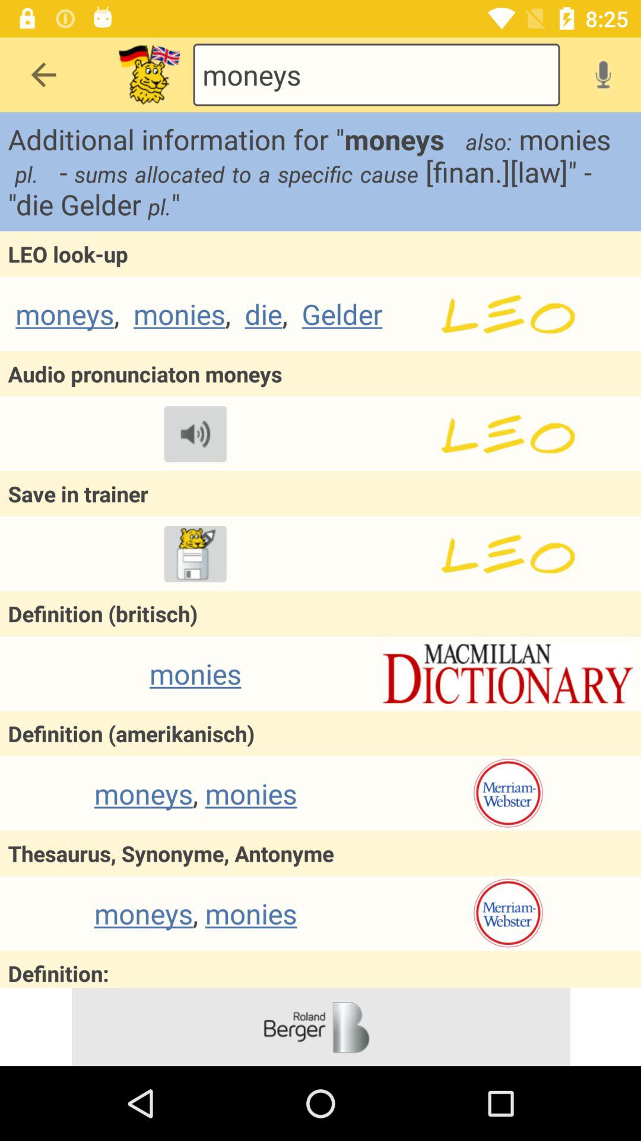  I want to click on save in trainer, so click(508, 554).